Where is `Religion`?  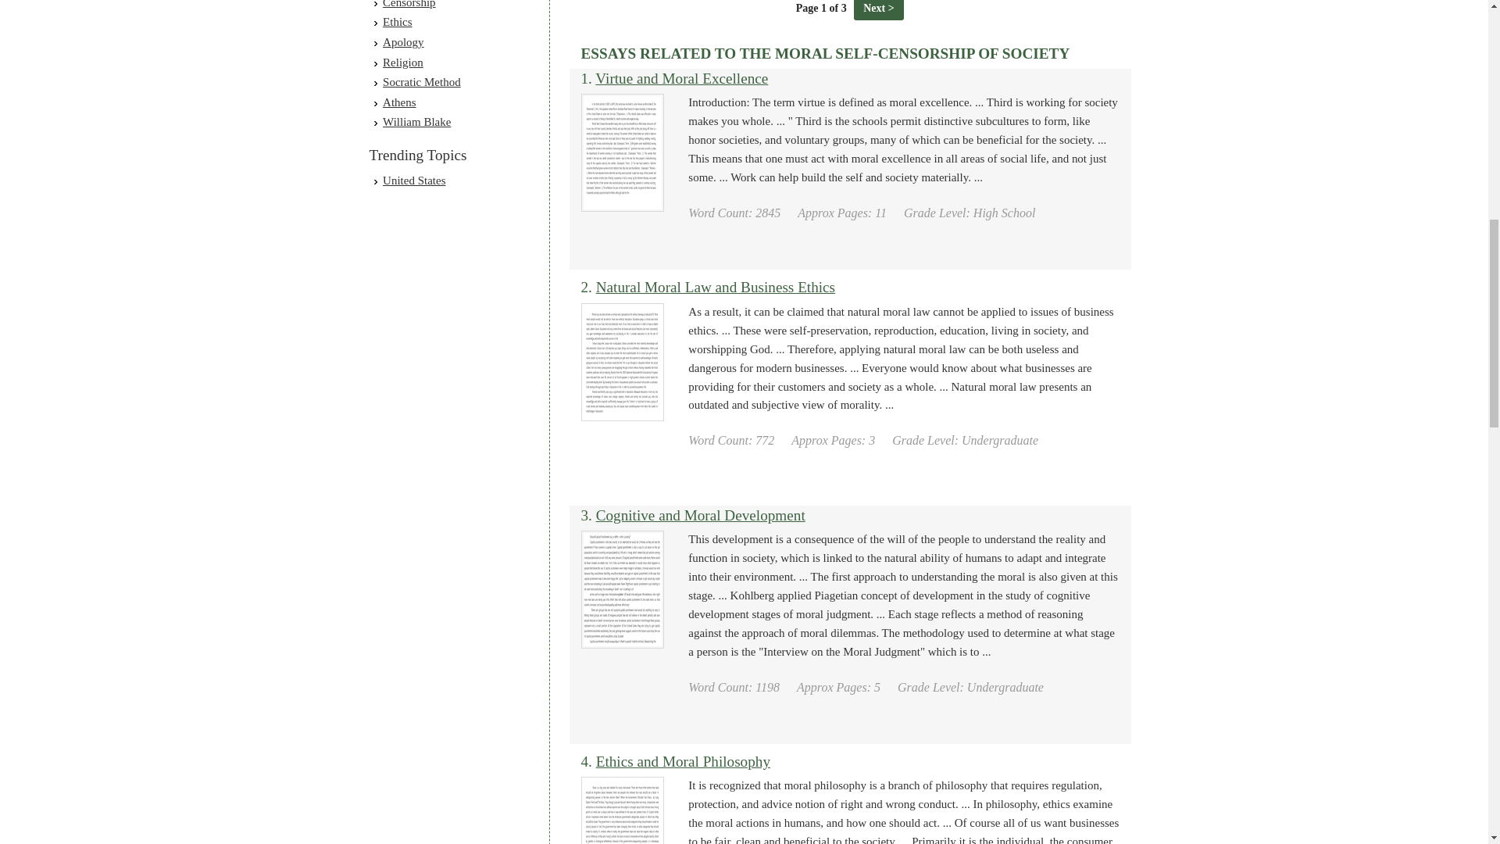 Religion is located at coordinates (402, 63).